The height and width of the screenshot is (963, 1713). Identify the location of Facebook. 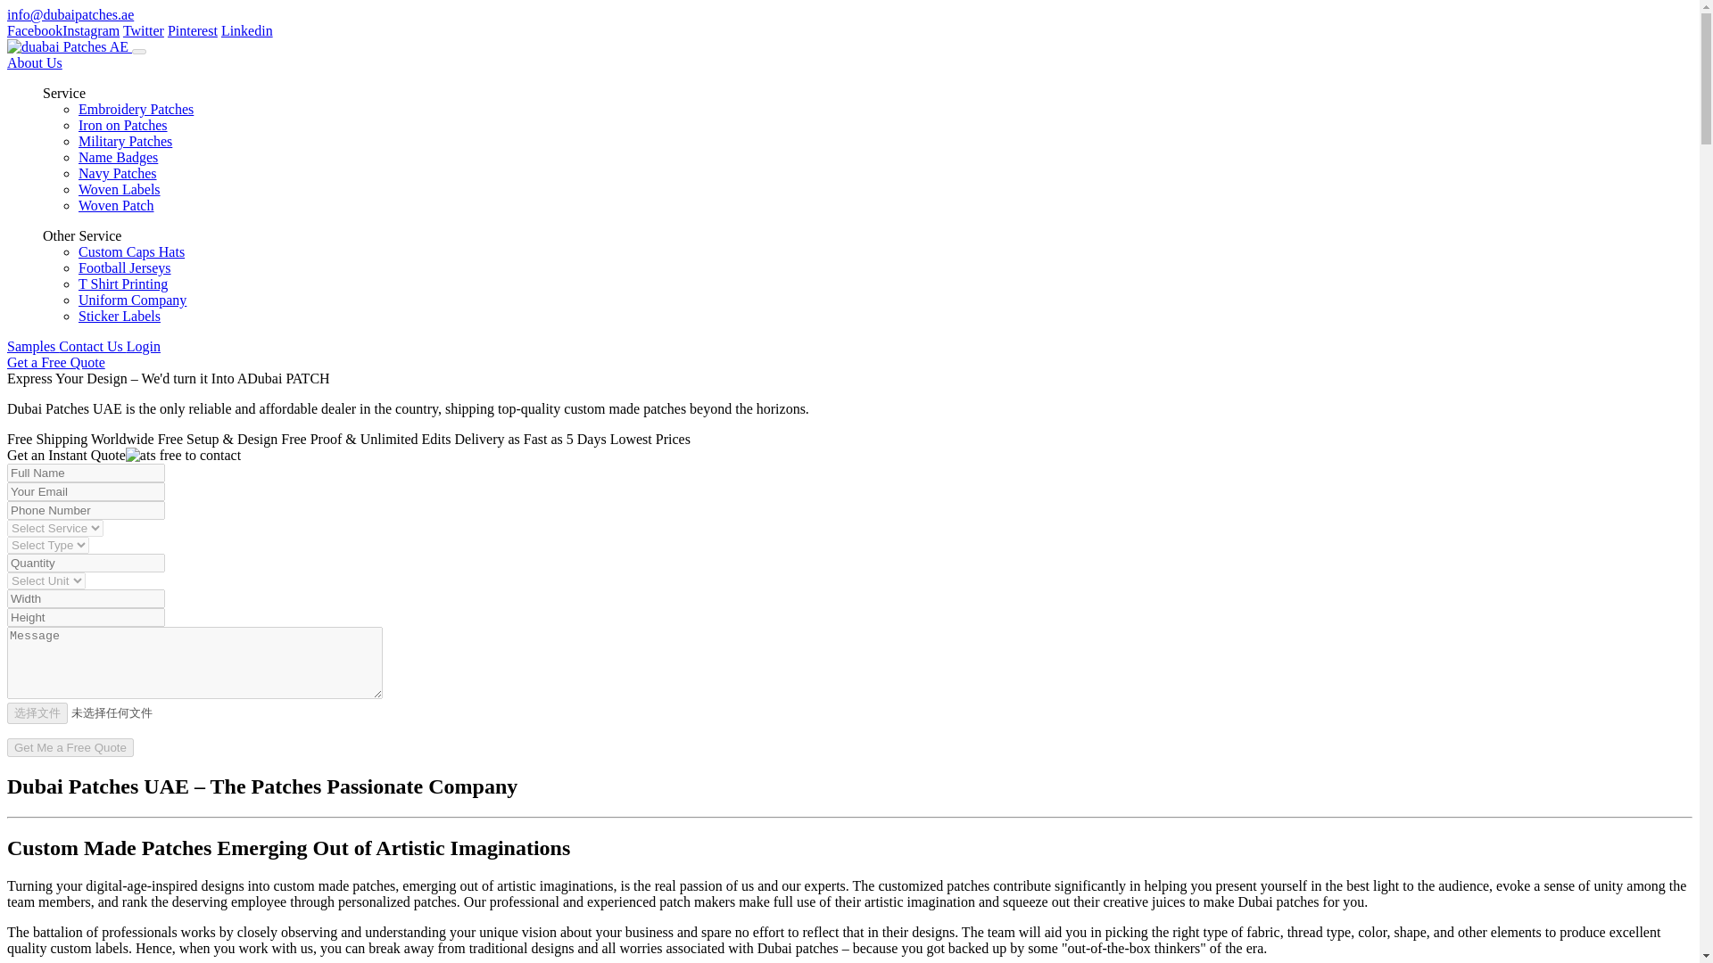
(34, 30).